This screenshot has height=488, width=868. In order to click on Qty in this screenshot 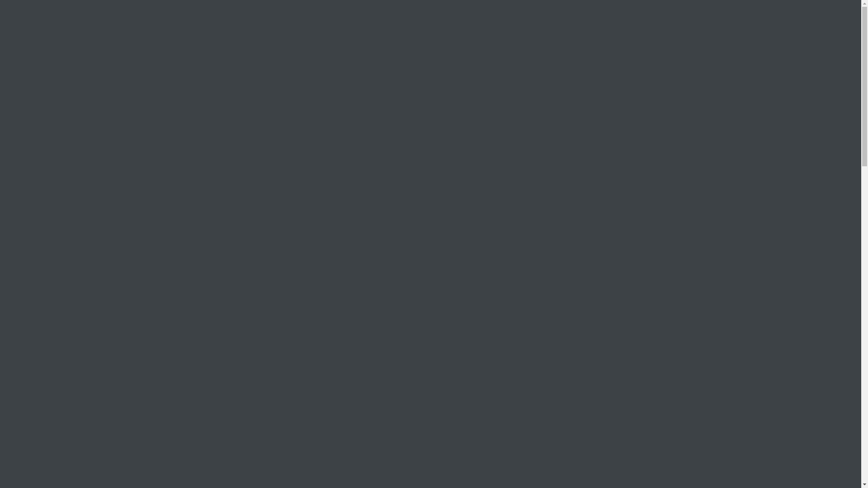, I will do `click(558, 201)`.